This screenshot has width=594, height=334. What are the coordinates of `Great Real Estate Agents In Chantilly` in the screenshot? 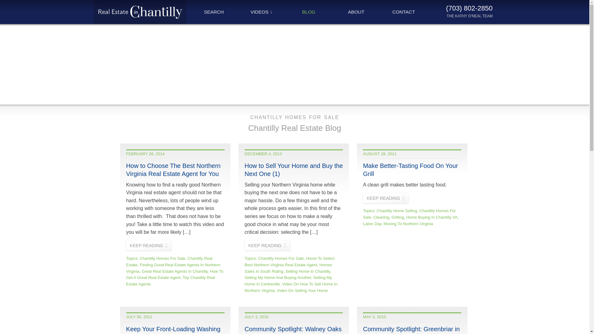 It's located at (175, 271).